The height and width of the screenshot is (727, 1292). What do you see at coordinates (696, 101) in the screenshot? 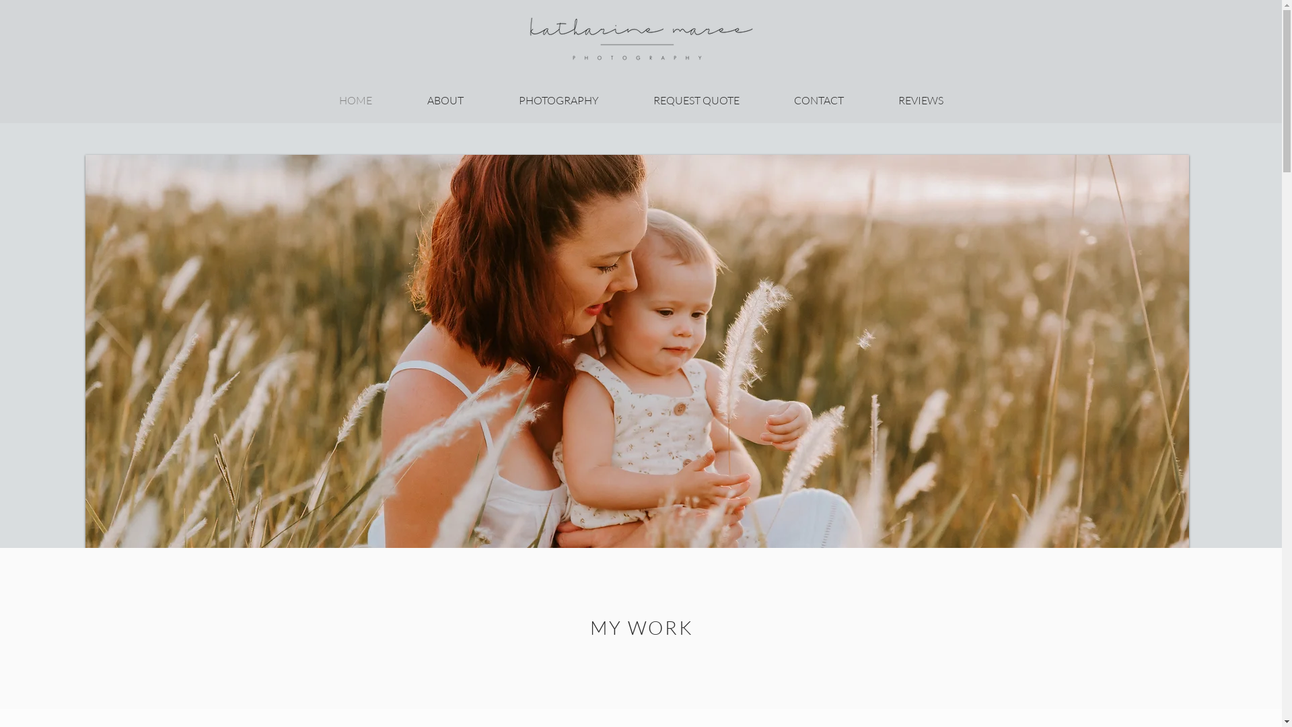
I see `REQUEST QUOTE` at bounding box center [696, 101].